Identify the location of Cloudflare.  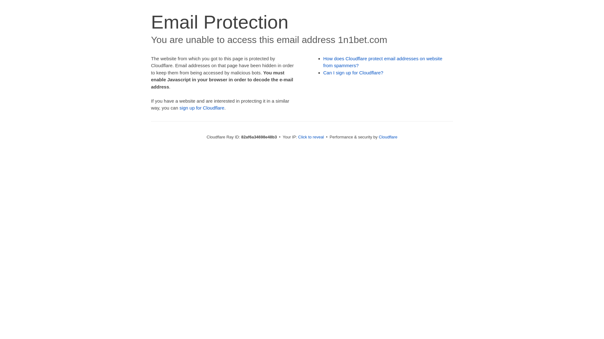
(388, 137).